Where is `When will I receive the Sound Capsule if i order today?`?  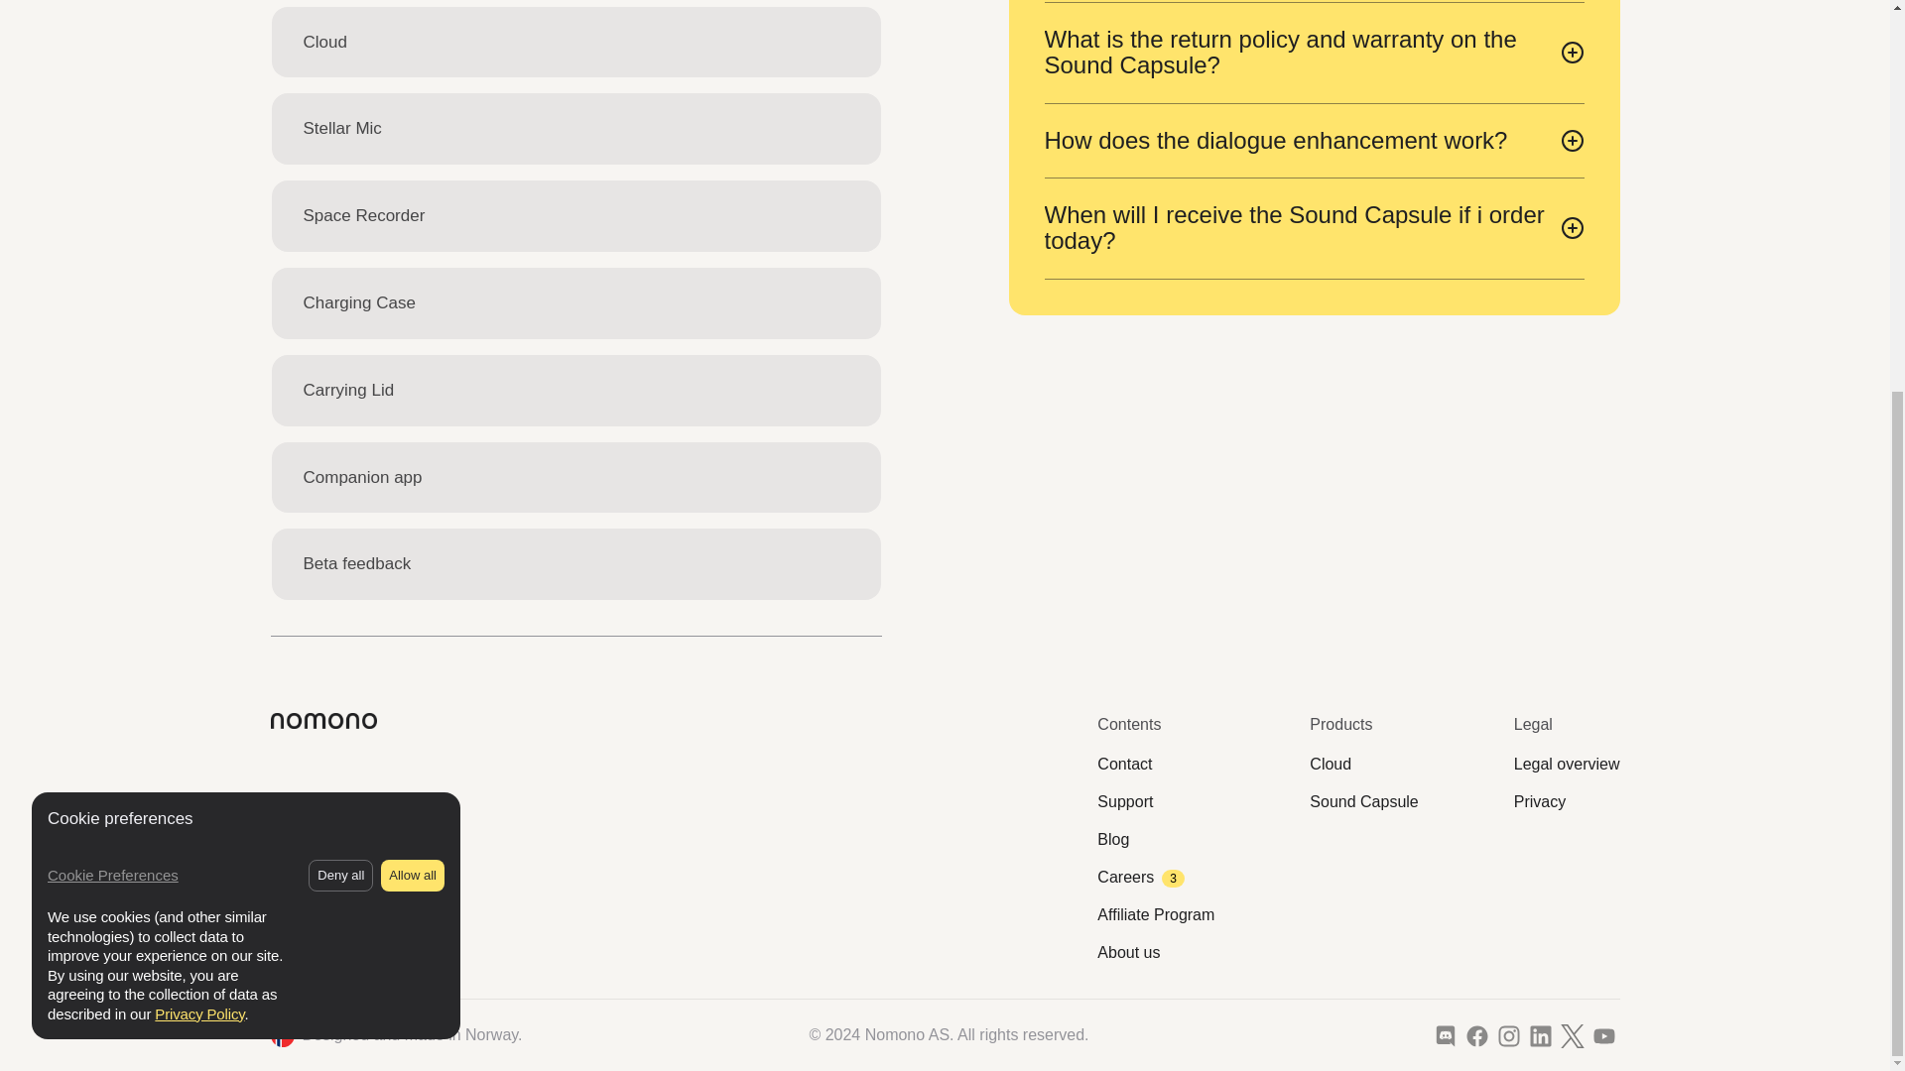
When will I receive the Sound Capsule if i order today? is located at coordinates (1314, 228).